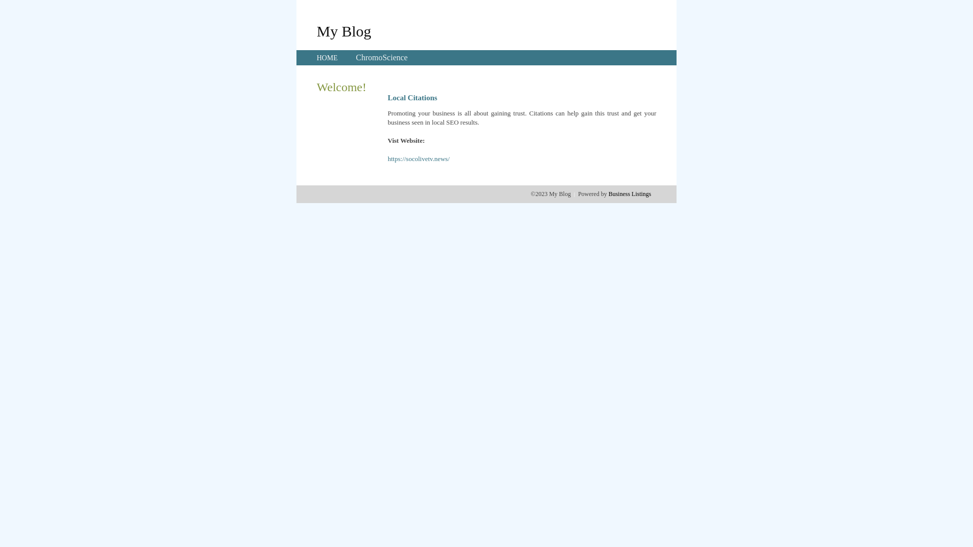  I want to click on HOME, so click(327, 58).